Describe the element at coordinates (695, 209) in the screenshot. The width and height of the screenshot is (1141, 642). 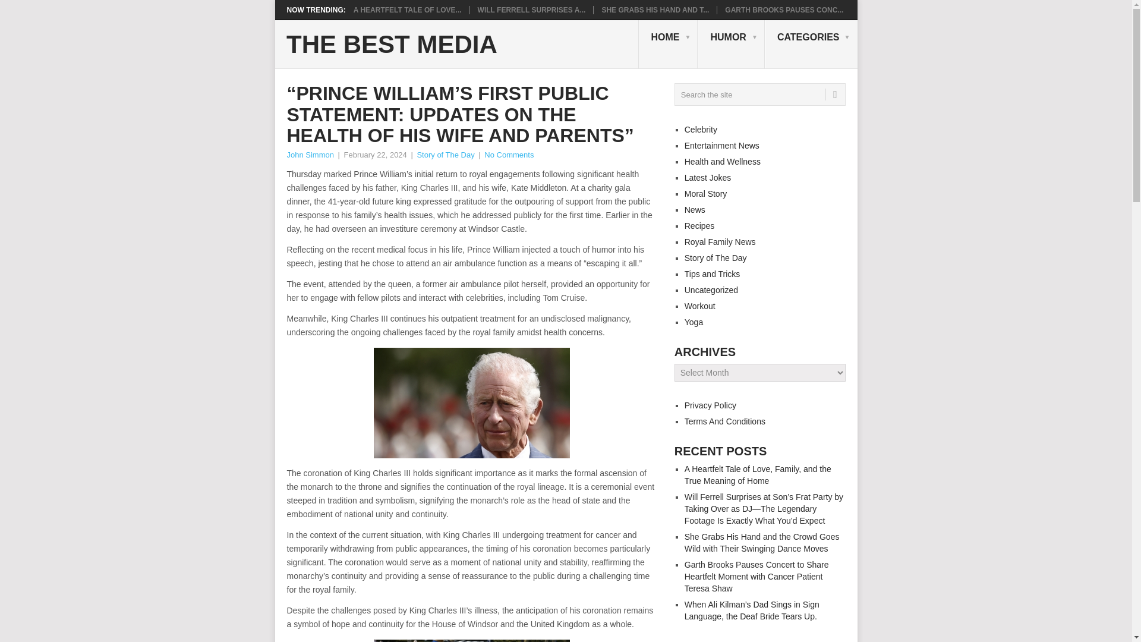
I see `News` at that location.